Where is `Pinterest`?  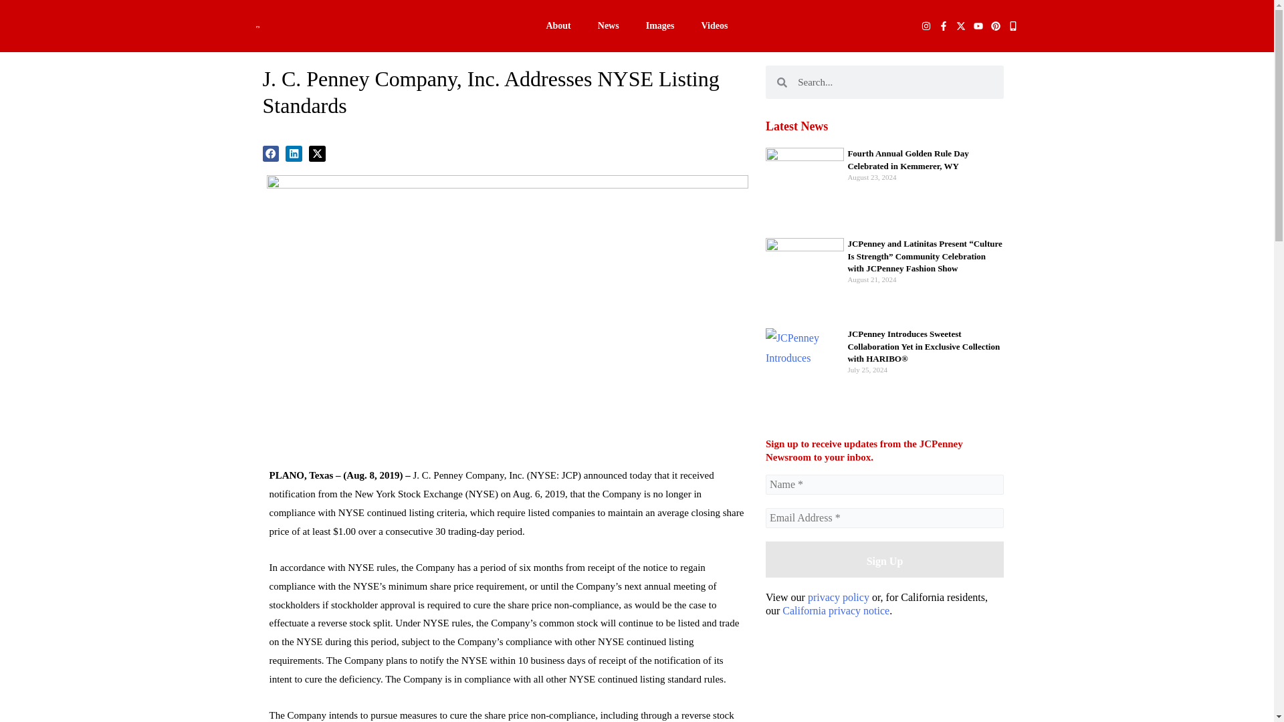 Pinterest is located at coordinates (995, 26).